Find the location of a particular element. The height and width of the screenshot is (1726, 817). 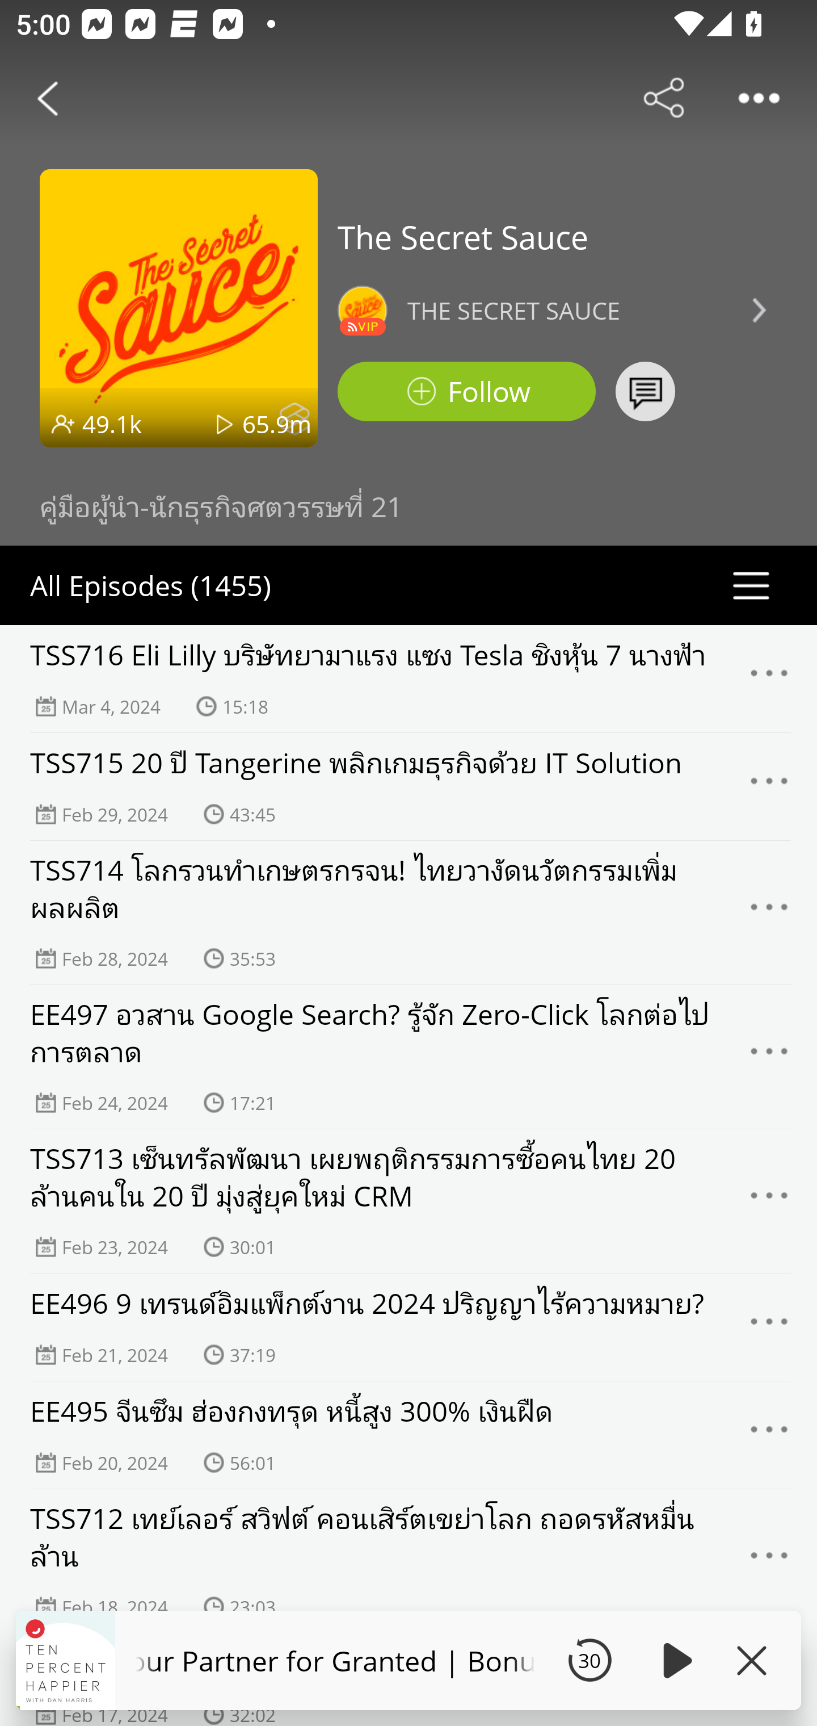

Menu is located at coordinates (769, 1561).